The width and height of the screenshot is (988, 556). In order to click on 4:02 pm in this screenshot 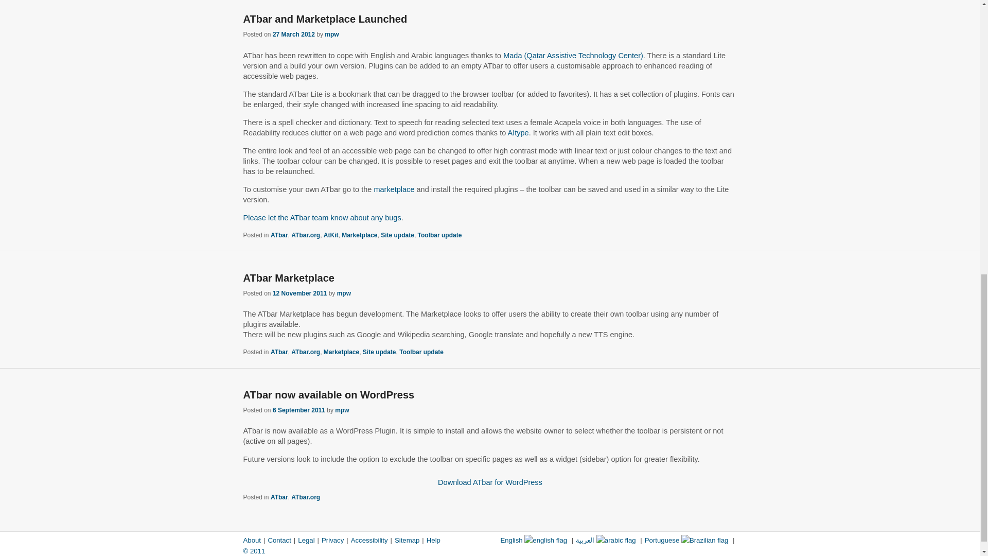, I will do `click(293, 34)`.